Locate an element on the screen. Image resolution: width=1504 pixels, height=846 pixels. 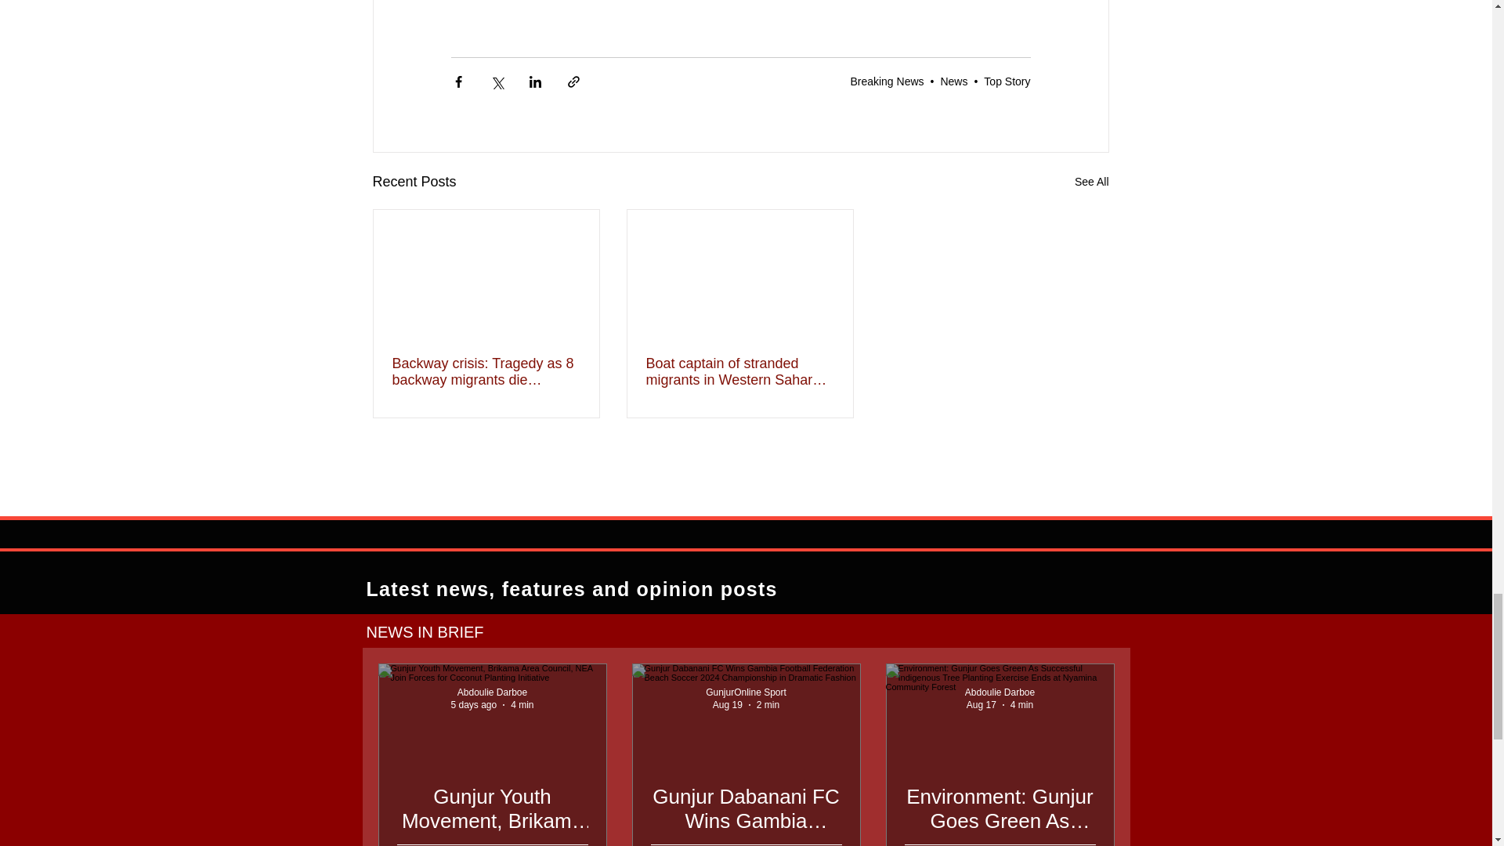
Abdoulie Darboe is located at coordinates (492, 692).